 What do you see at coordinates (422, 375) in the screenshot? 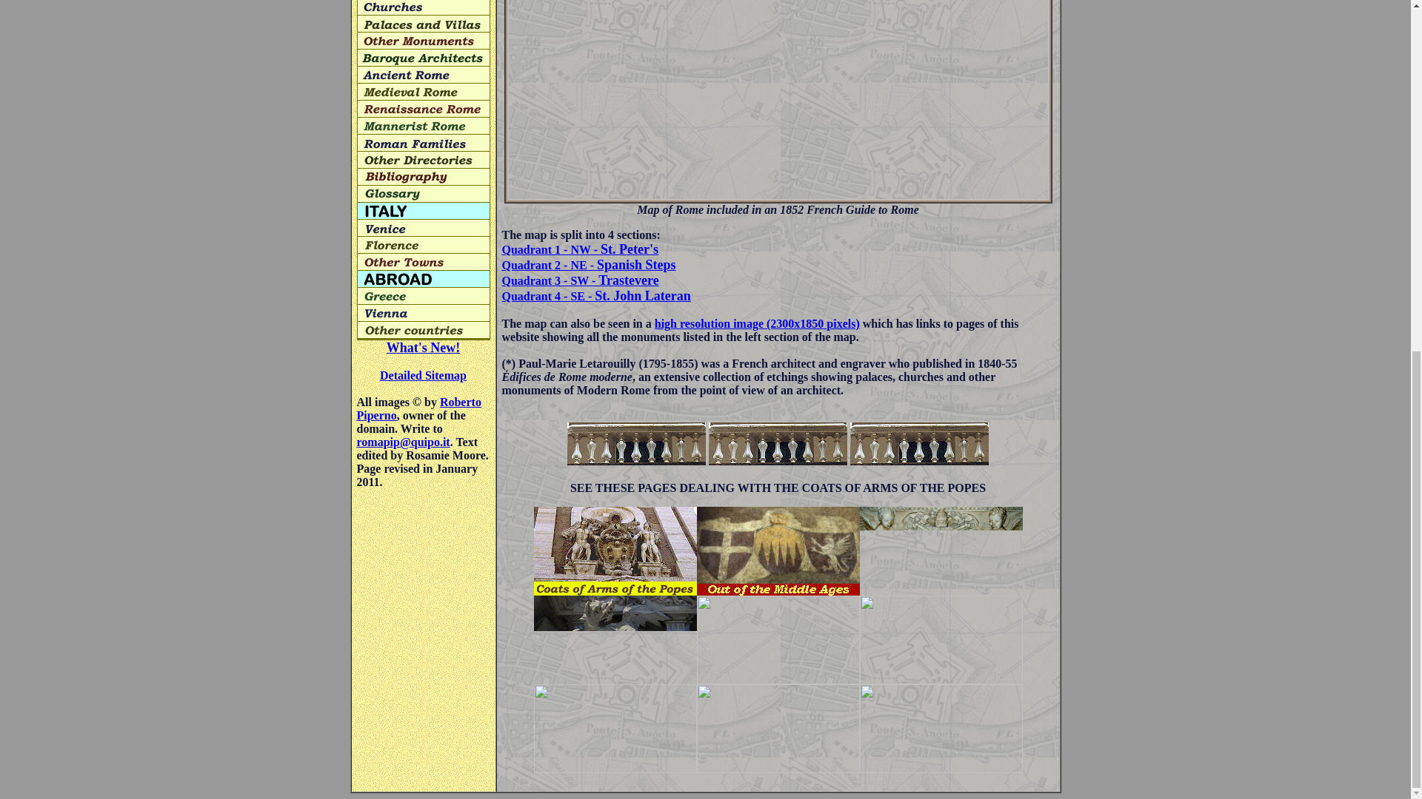
I see `Detailed Sitemap` at bounding box center [422, 375].